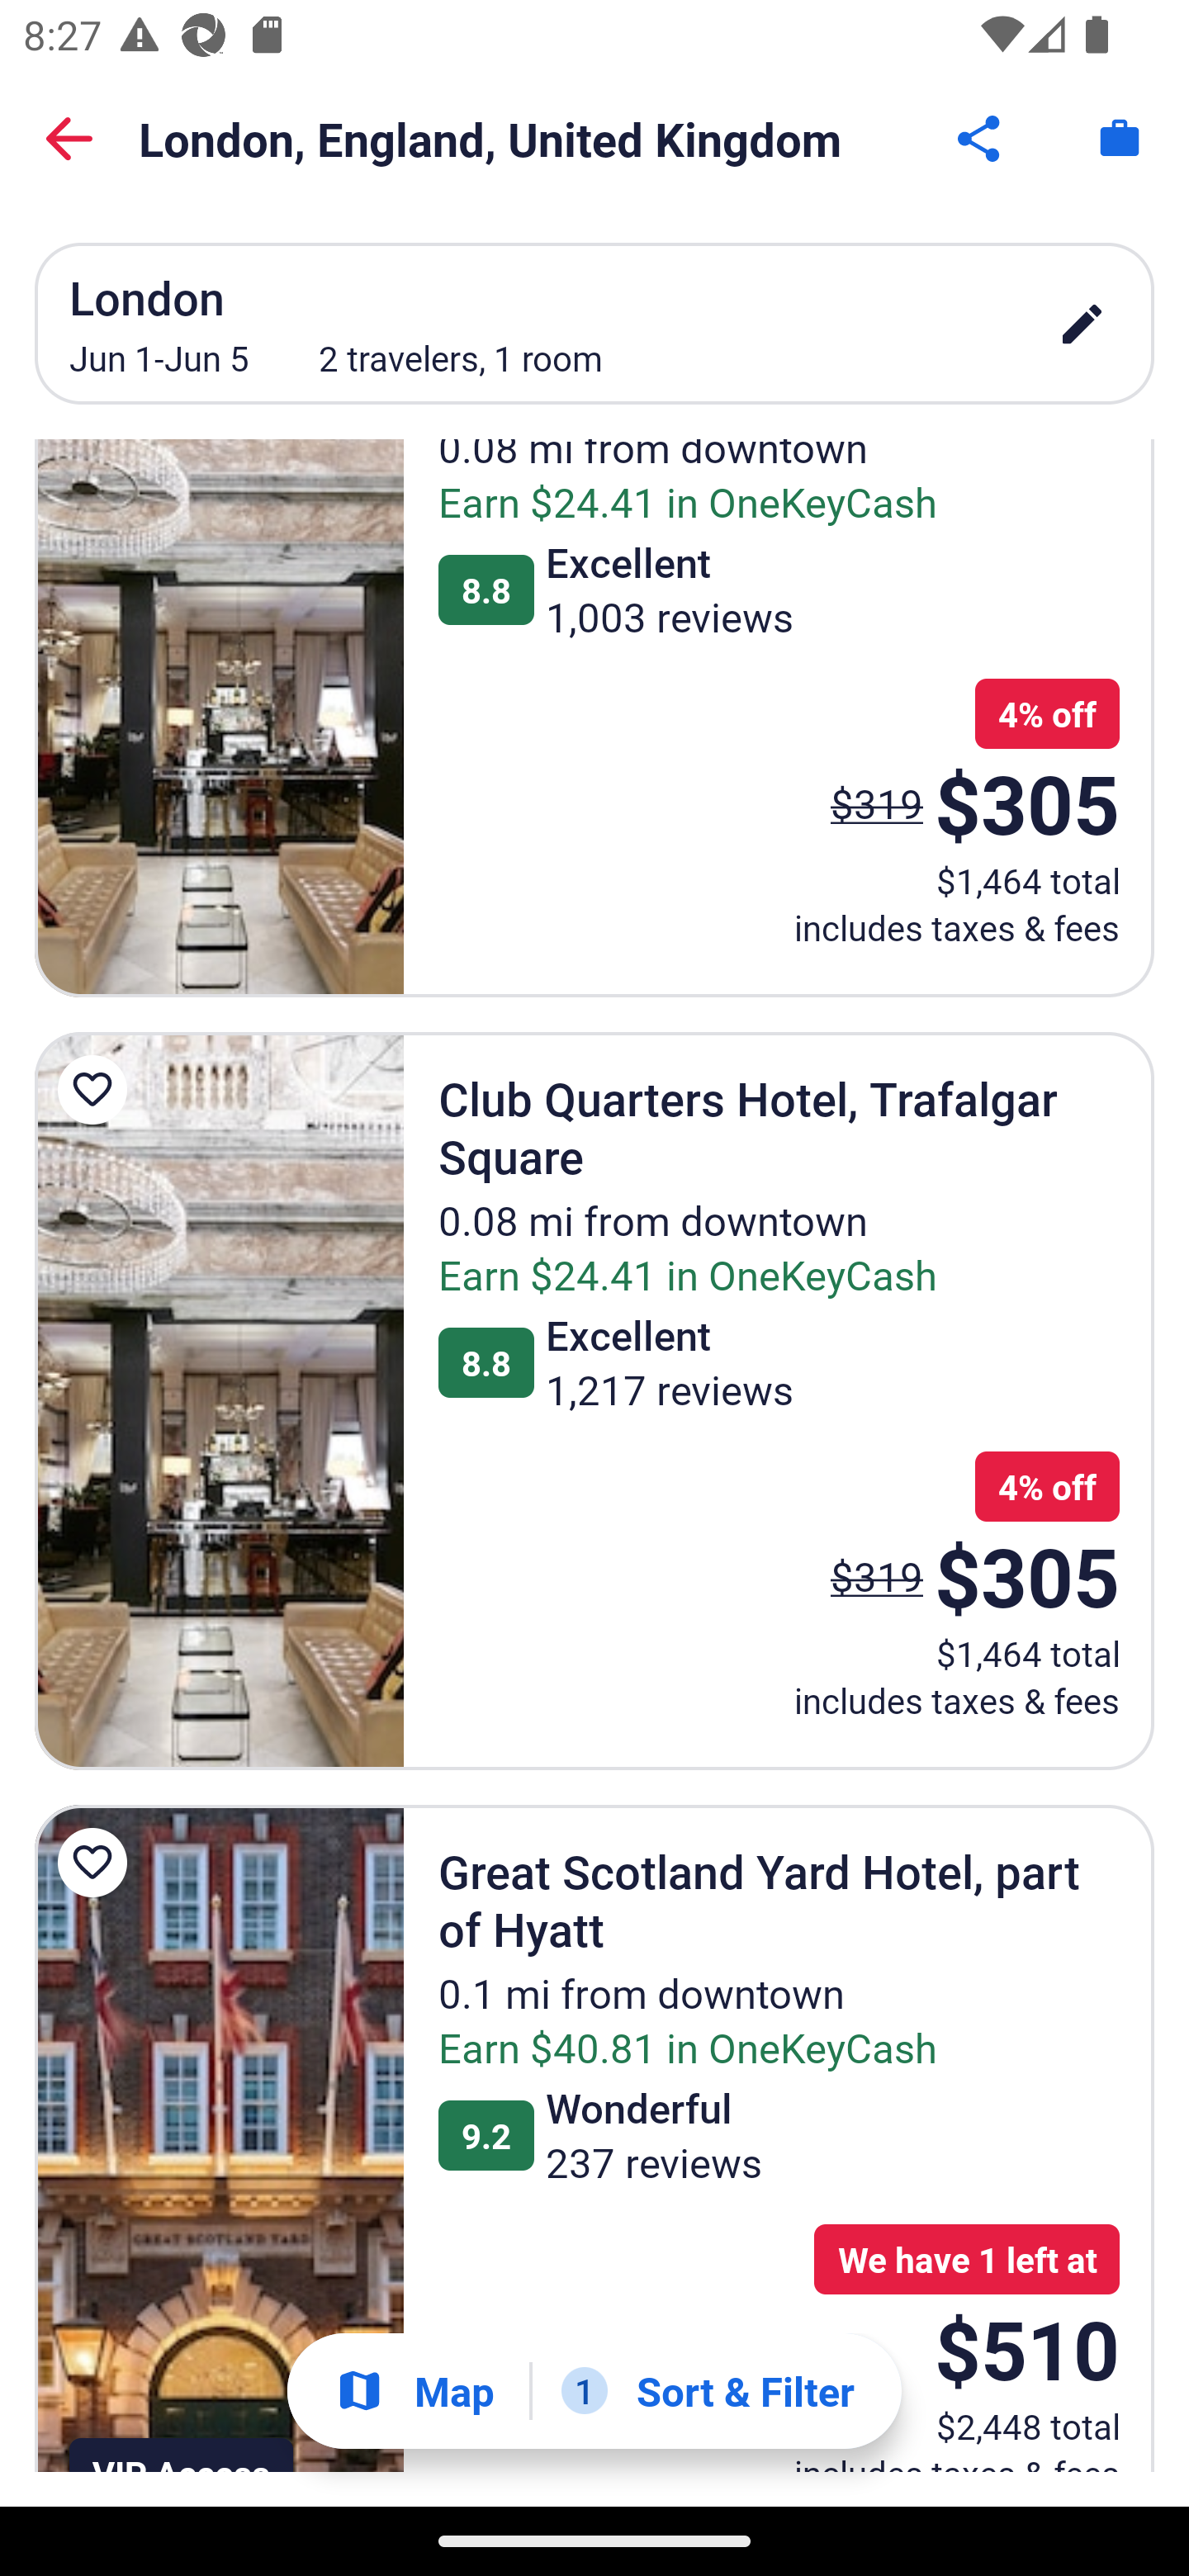 The height and width of the screenshot is (2576, 1189). Describe the element at coordinates (708, 2391) in the screenshot. I see `1 Sort & Filter 1 Filter applied. Filters Button` at that location.